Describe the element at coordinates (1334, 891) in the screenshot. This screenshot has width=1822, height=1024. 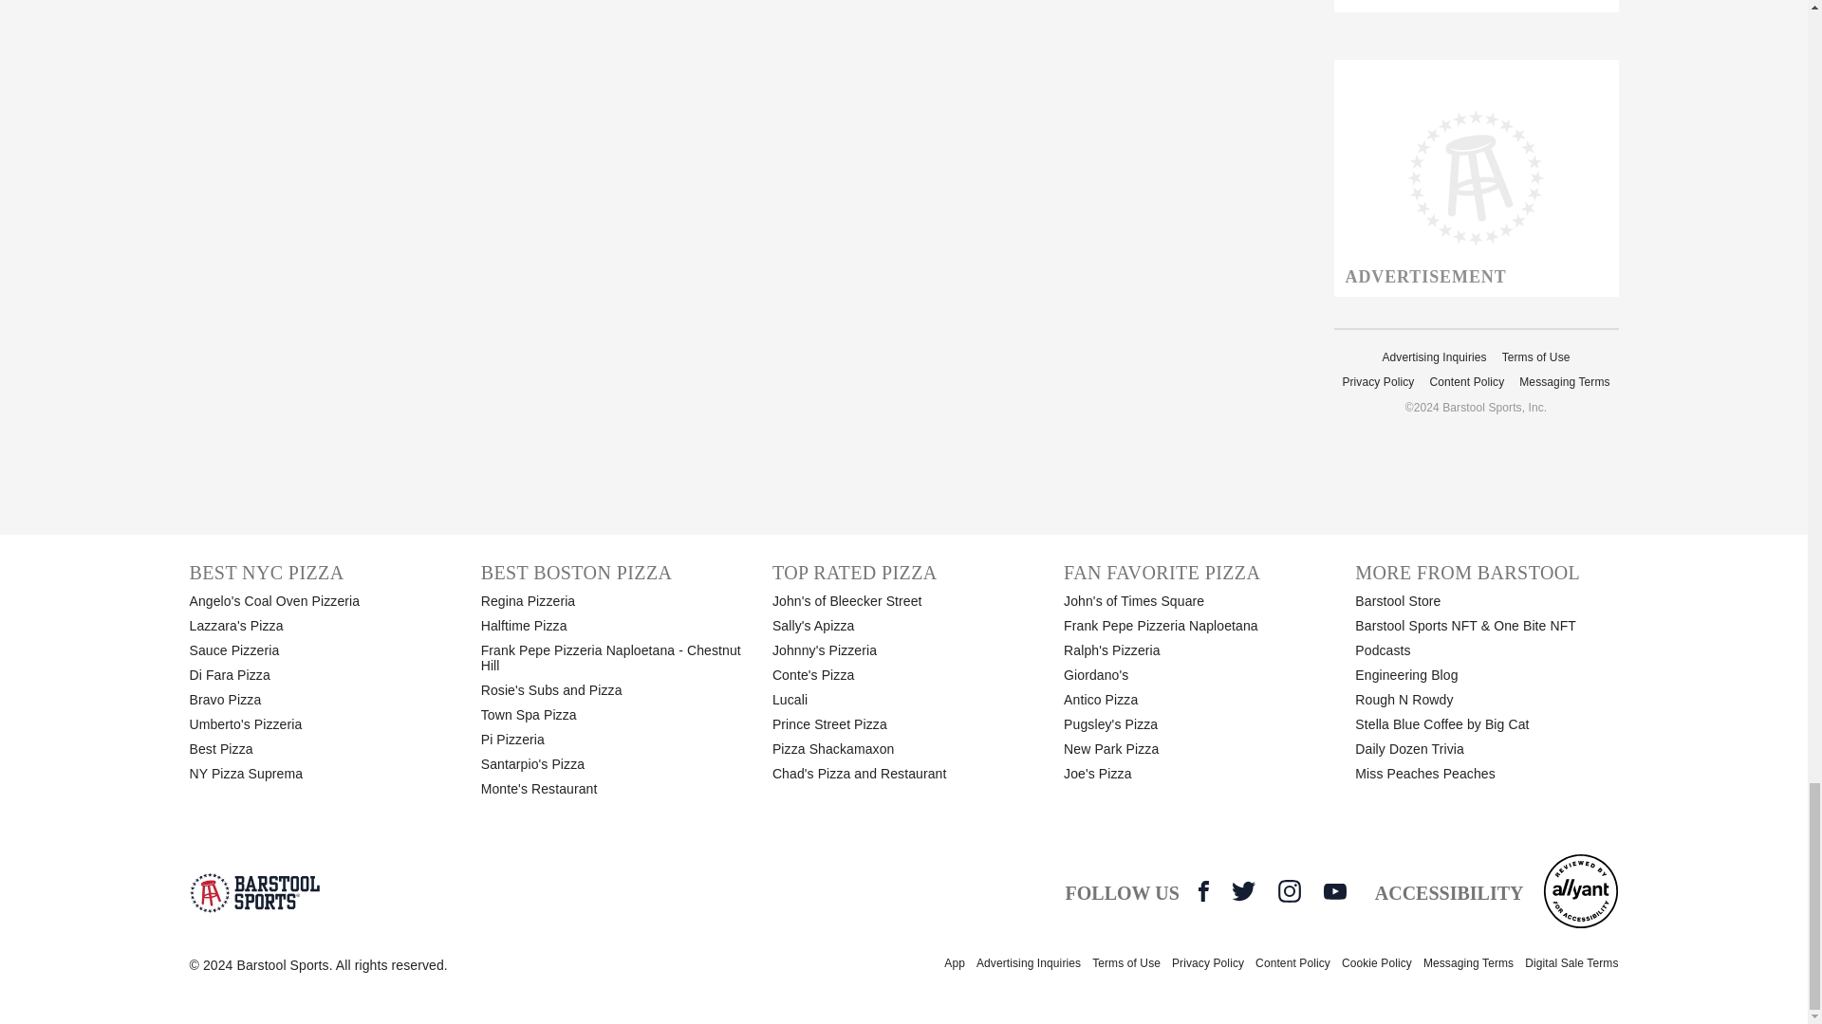
I see `YouTube Icon` at that location.